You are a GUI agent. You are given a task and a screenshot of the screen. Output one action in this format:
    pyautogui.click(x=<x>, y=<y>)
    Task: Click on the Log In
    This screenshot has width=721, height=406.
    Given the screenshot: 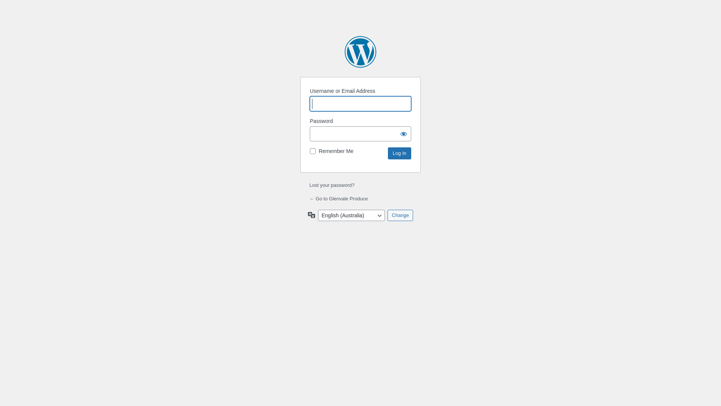 What is the action you would take?
    pyautogui.click(x=400, y=153)
    